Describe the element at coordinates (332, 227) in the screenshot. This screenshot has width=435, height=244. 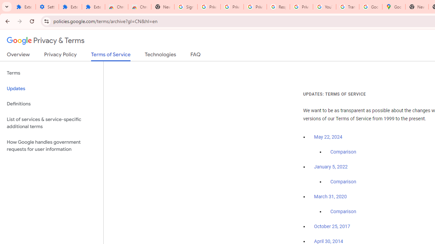
I see `October 25, 2017` at that location.